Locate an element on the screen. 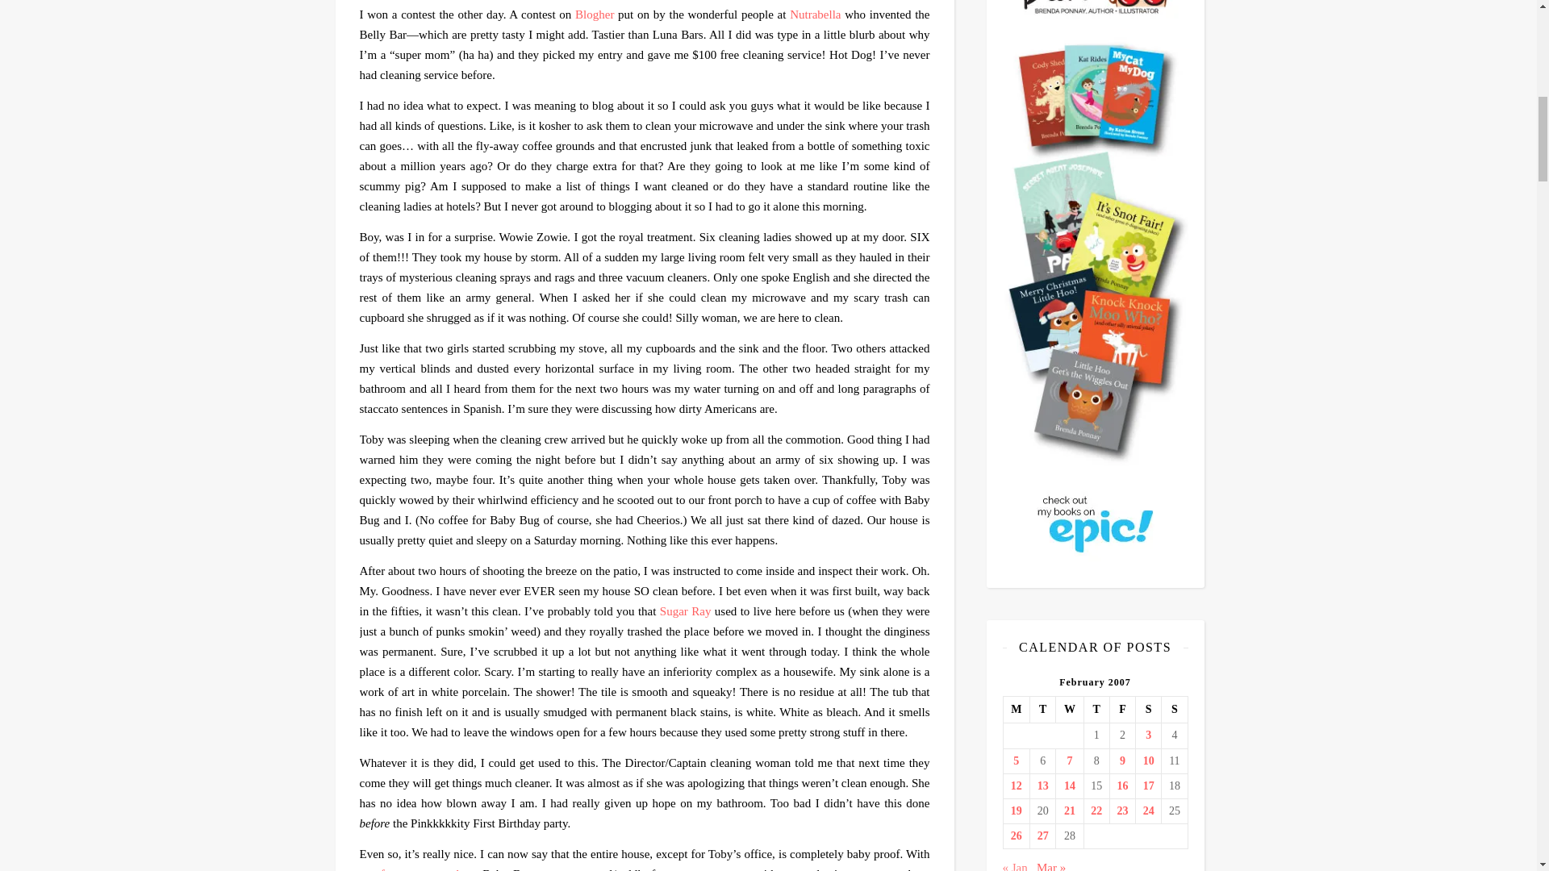  fancy new cat box is located at coordinates (428, 869).